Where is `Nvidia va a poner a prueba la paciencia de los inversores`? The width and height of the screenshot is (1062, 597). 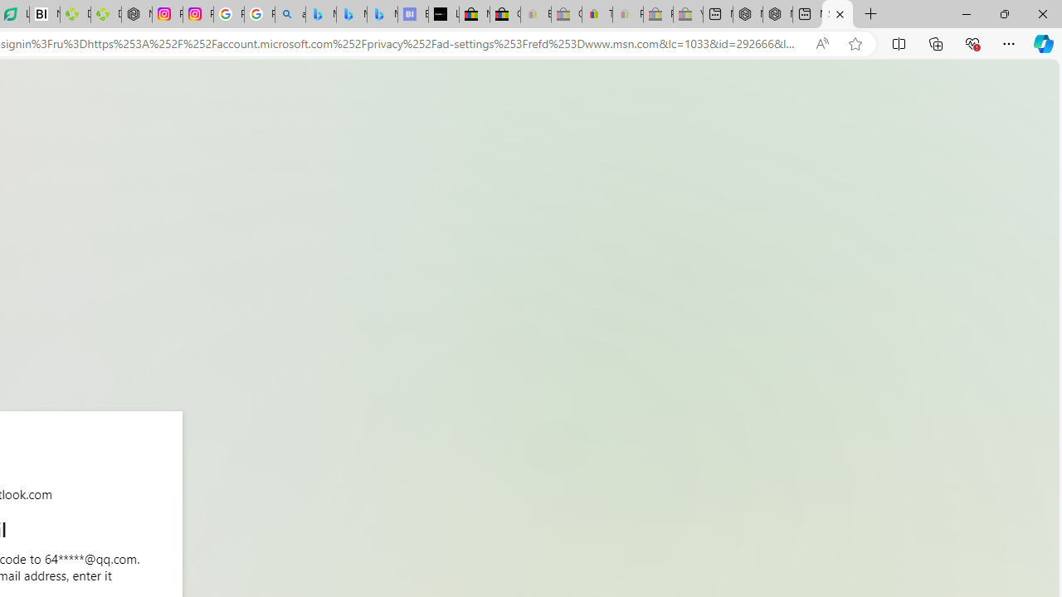
Nvidia va a poner a prueba la paciencia de los inversores is located at coordinates (44, 15).